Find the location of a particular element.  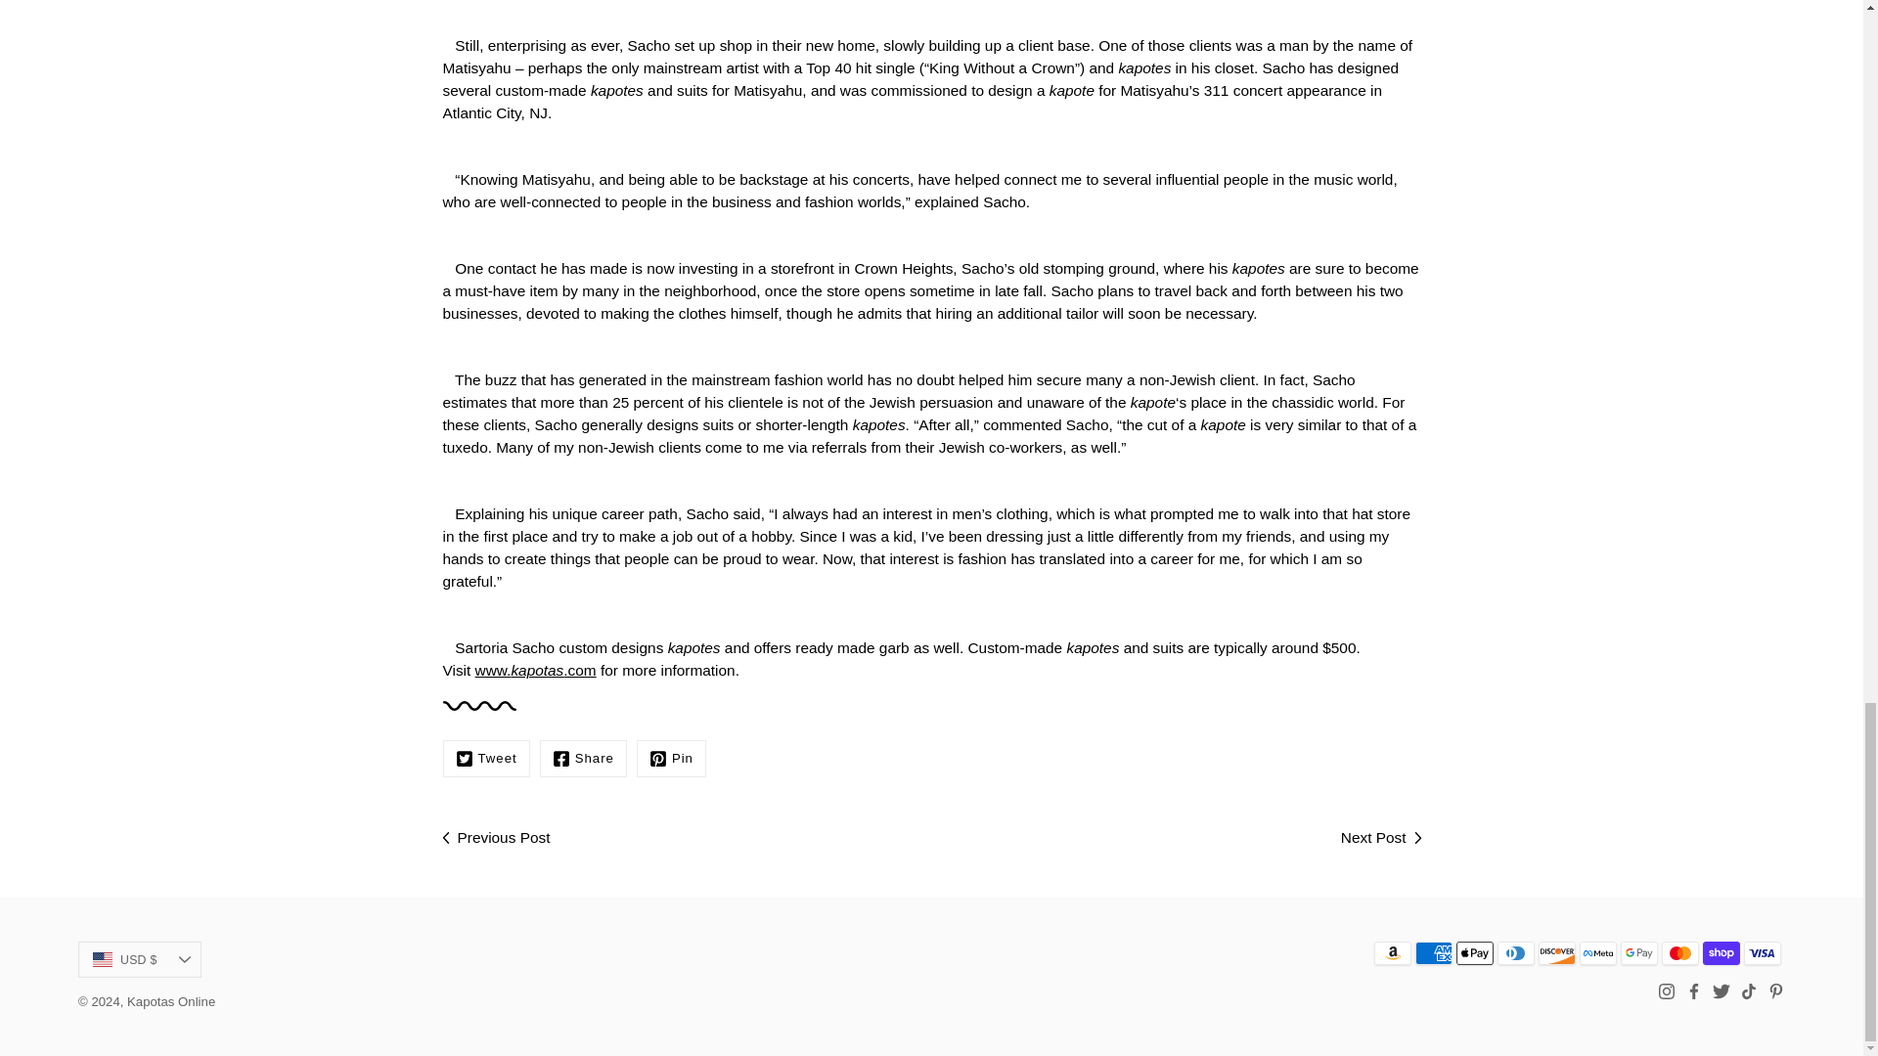

Google Pay is located at coordinates (1639, 953).